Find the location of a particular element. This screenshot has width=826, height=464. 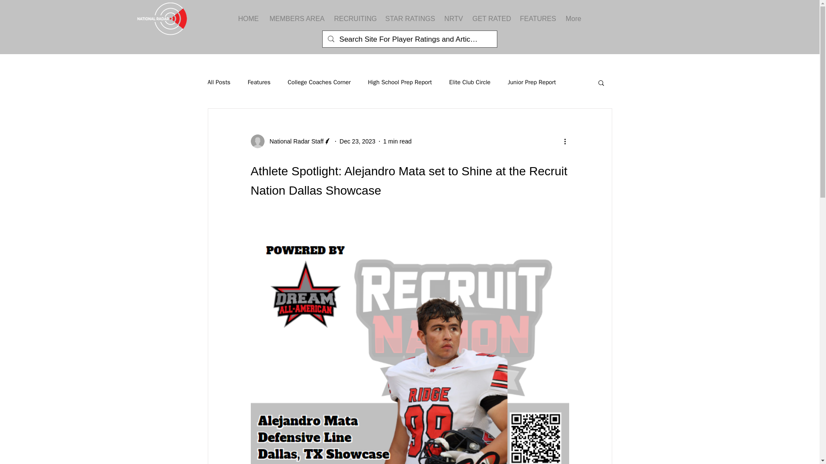

MEMBERS AREA is located at coordinates (297, 19).